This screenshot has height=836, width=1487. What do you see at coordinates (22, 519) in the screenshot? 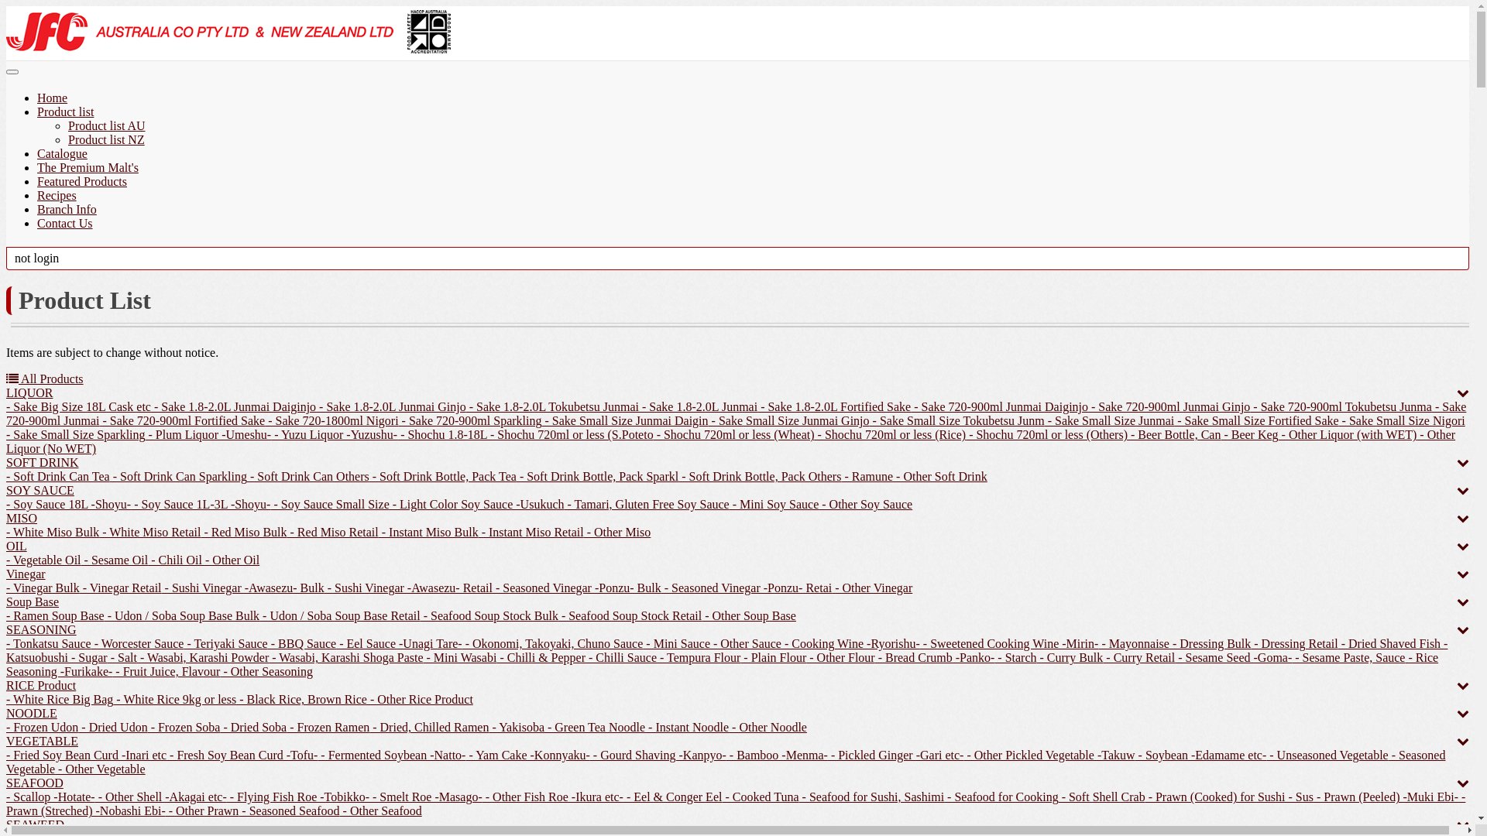
I see `MISO` at bounding box center [22, 519].